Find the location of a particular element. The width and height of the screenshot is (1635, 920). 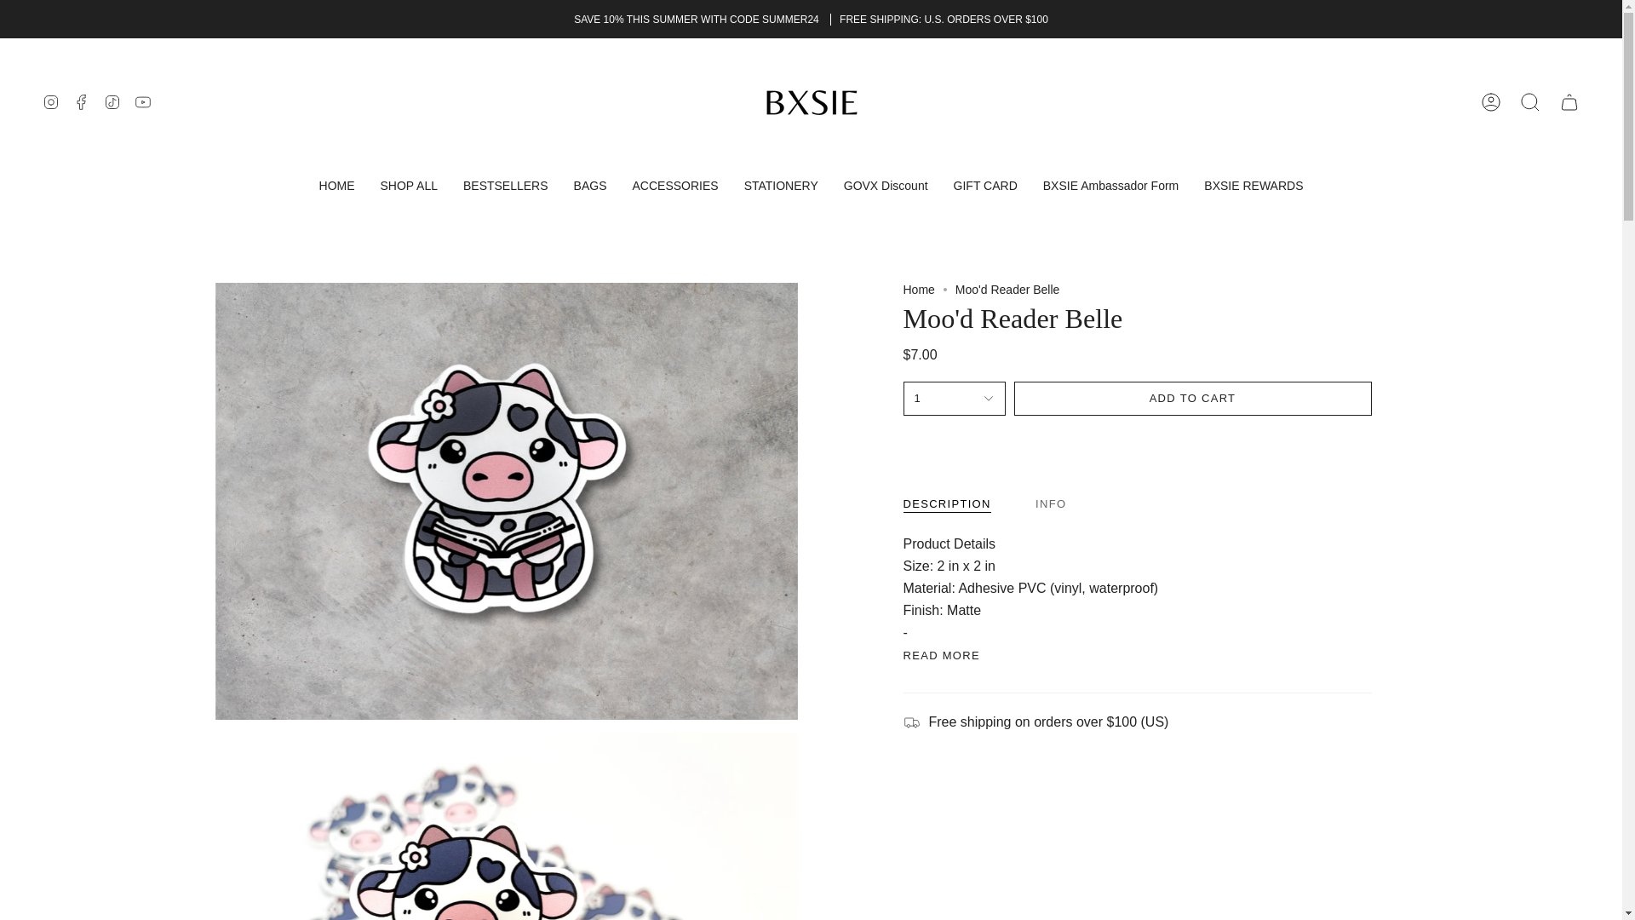

ACCESSORIES is located at coordinates (674, 186).